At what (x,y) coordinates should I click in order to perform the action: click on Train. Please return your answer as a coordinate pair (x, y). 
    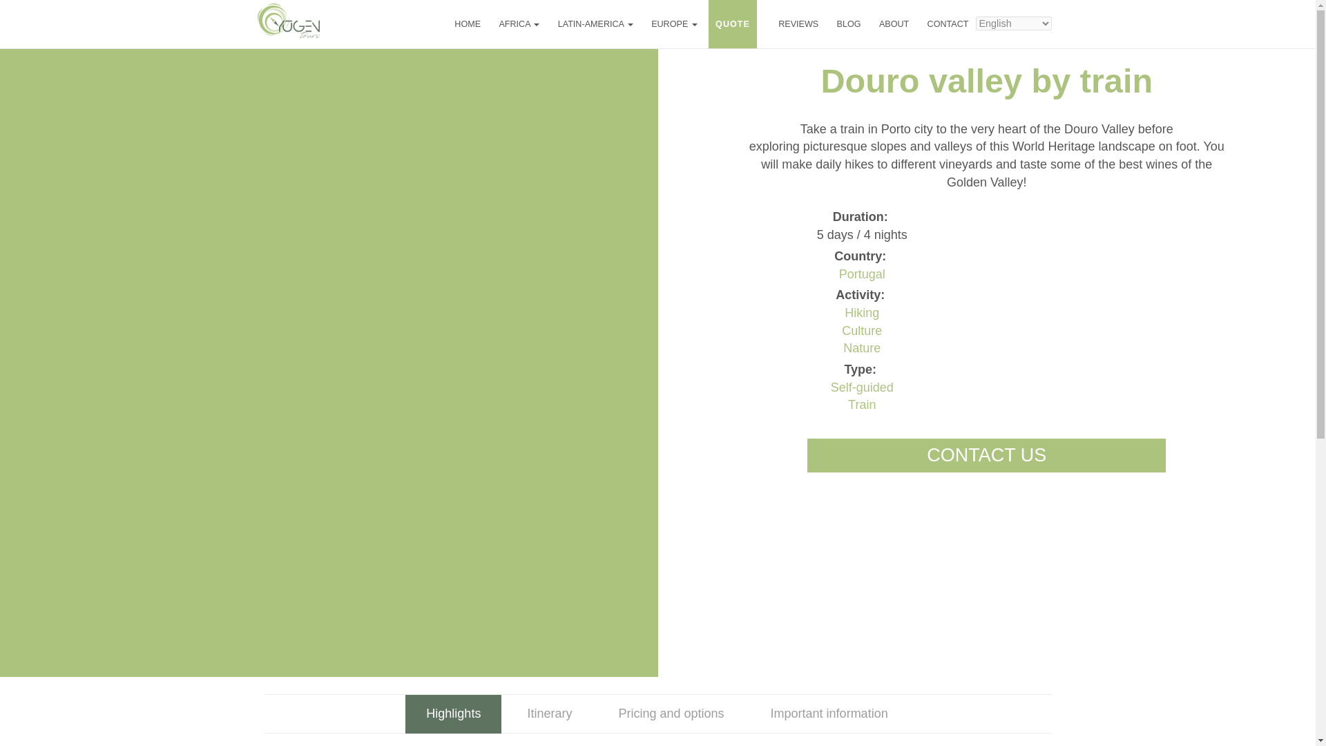
    Looking at the image, I should click on (862, 405).